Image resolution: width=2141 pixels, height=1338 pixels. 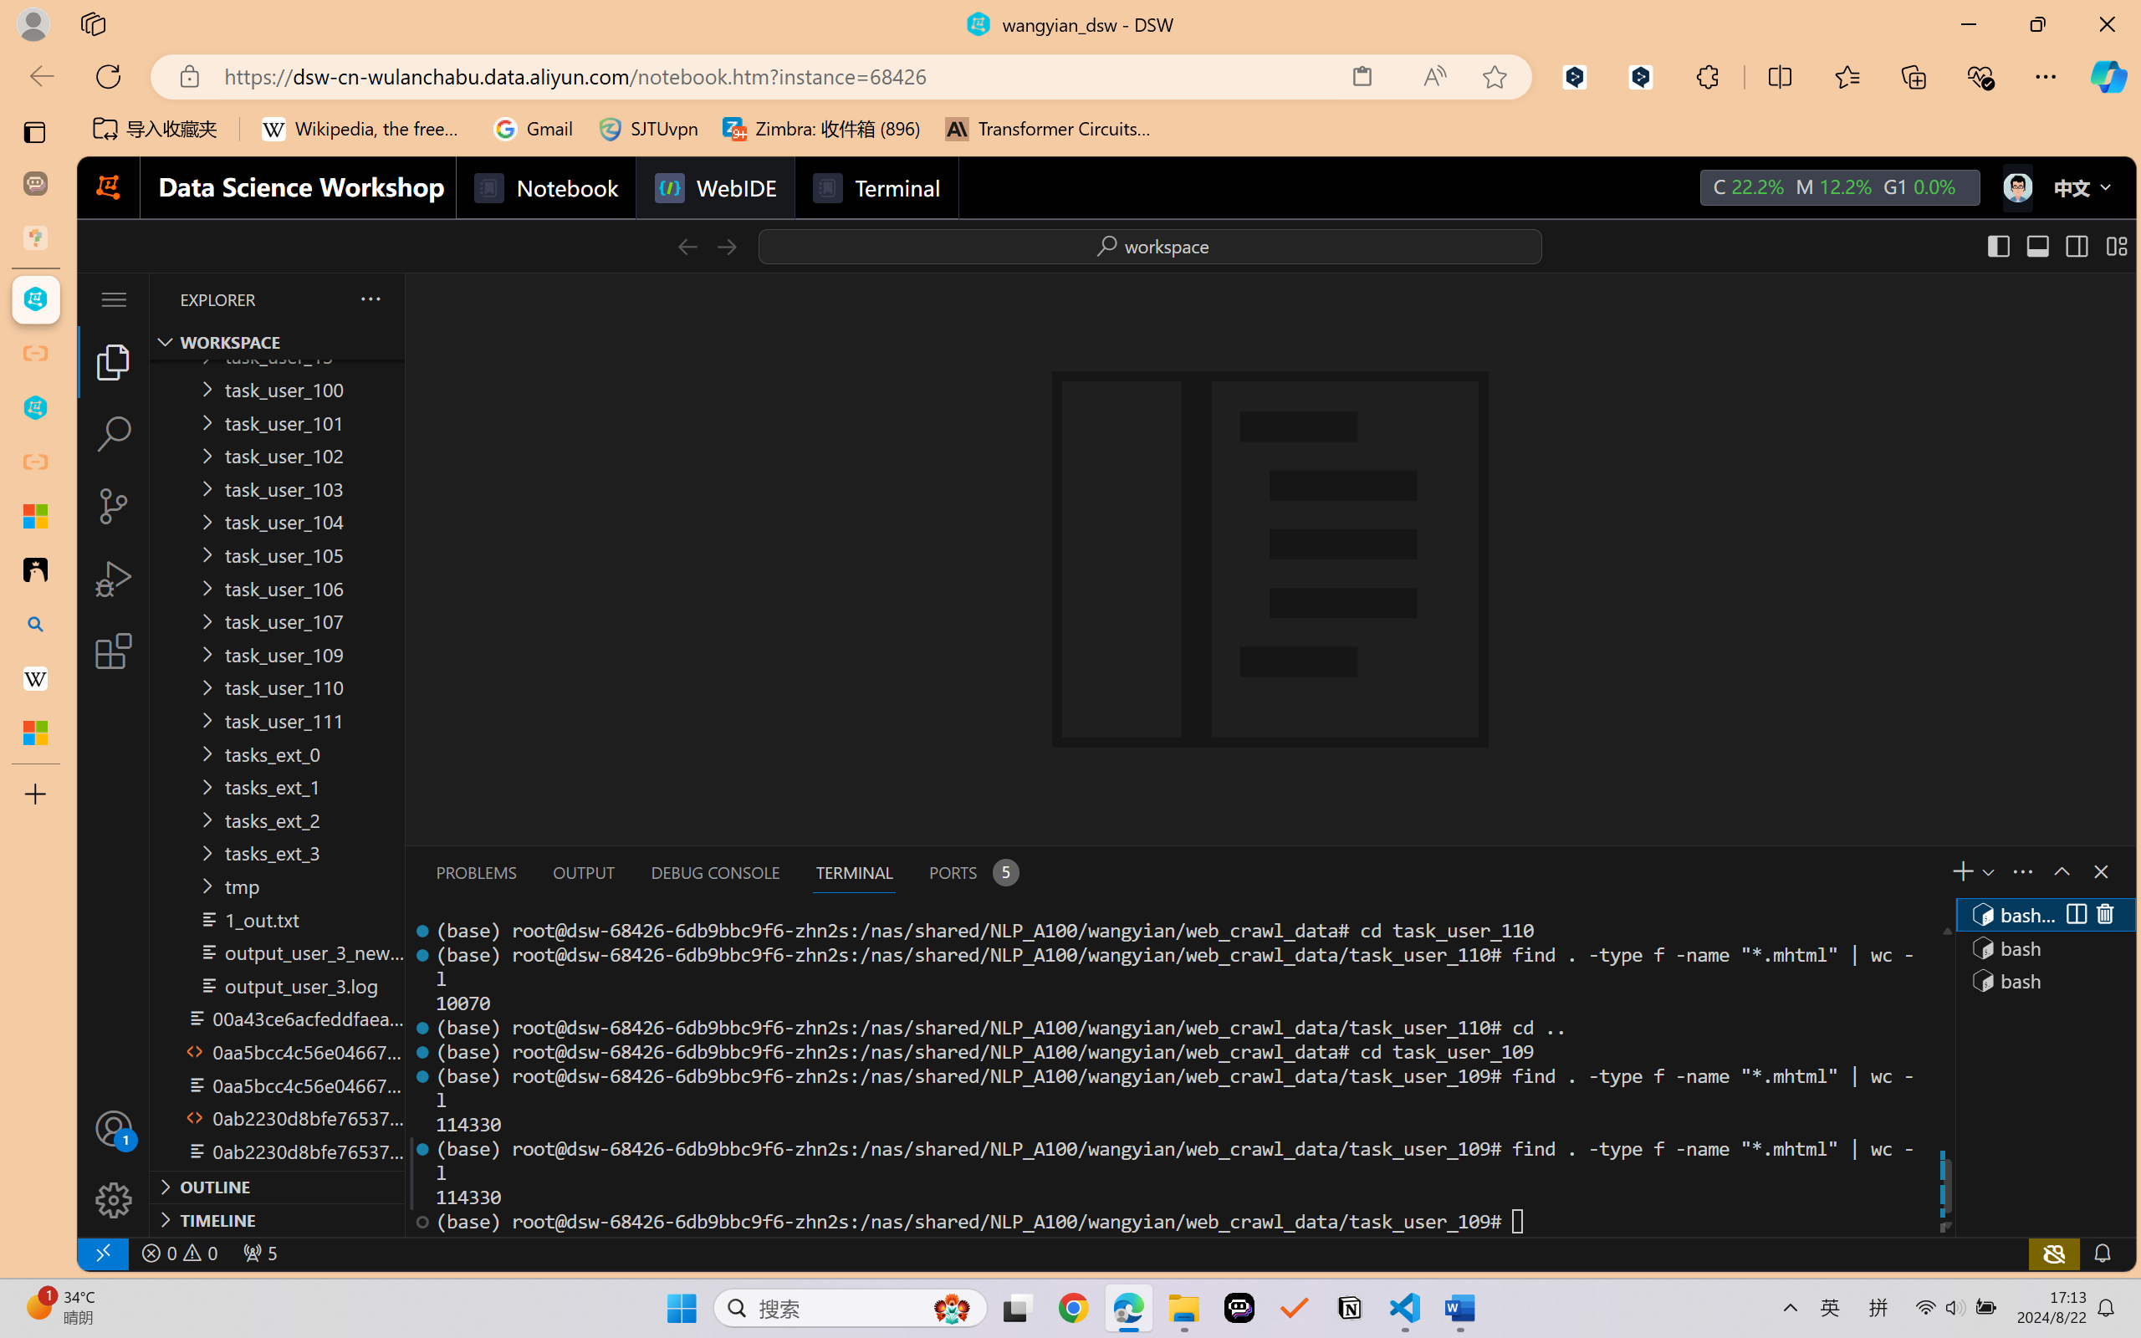 I want to click on Run and Debug (Ctrl+Shift+D), so click(x=114, y=579).